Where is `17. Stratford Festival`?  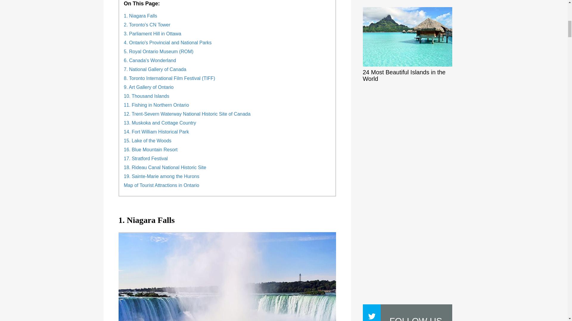
17. Stratford Festival is located at coordinates (146, 159).